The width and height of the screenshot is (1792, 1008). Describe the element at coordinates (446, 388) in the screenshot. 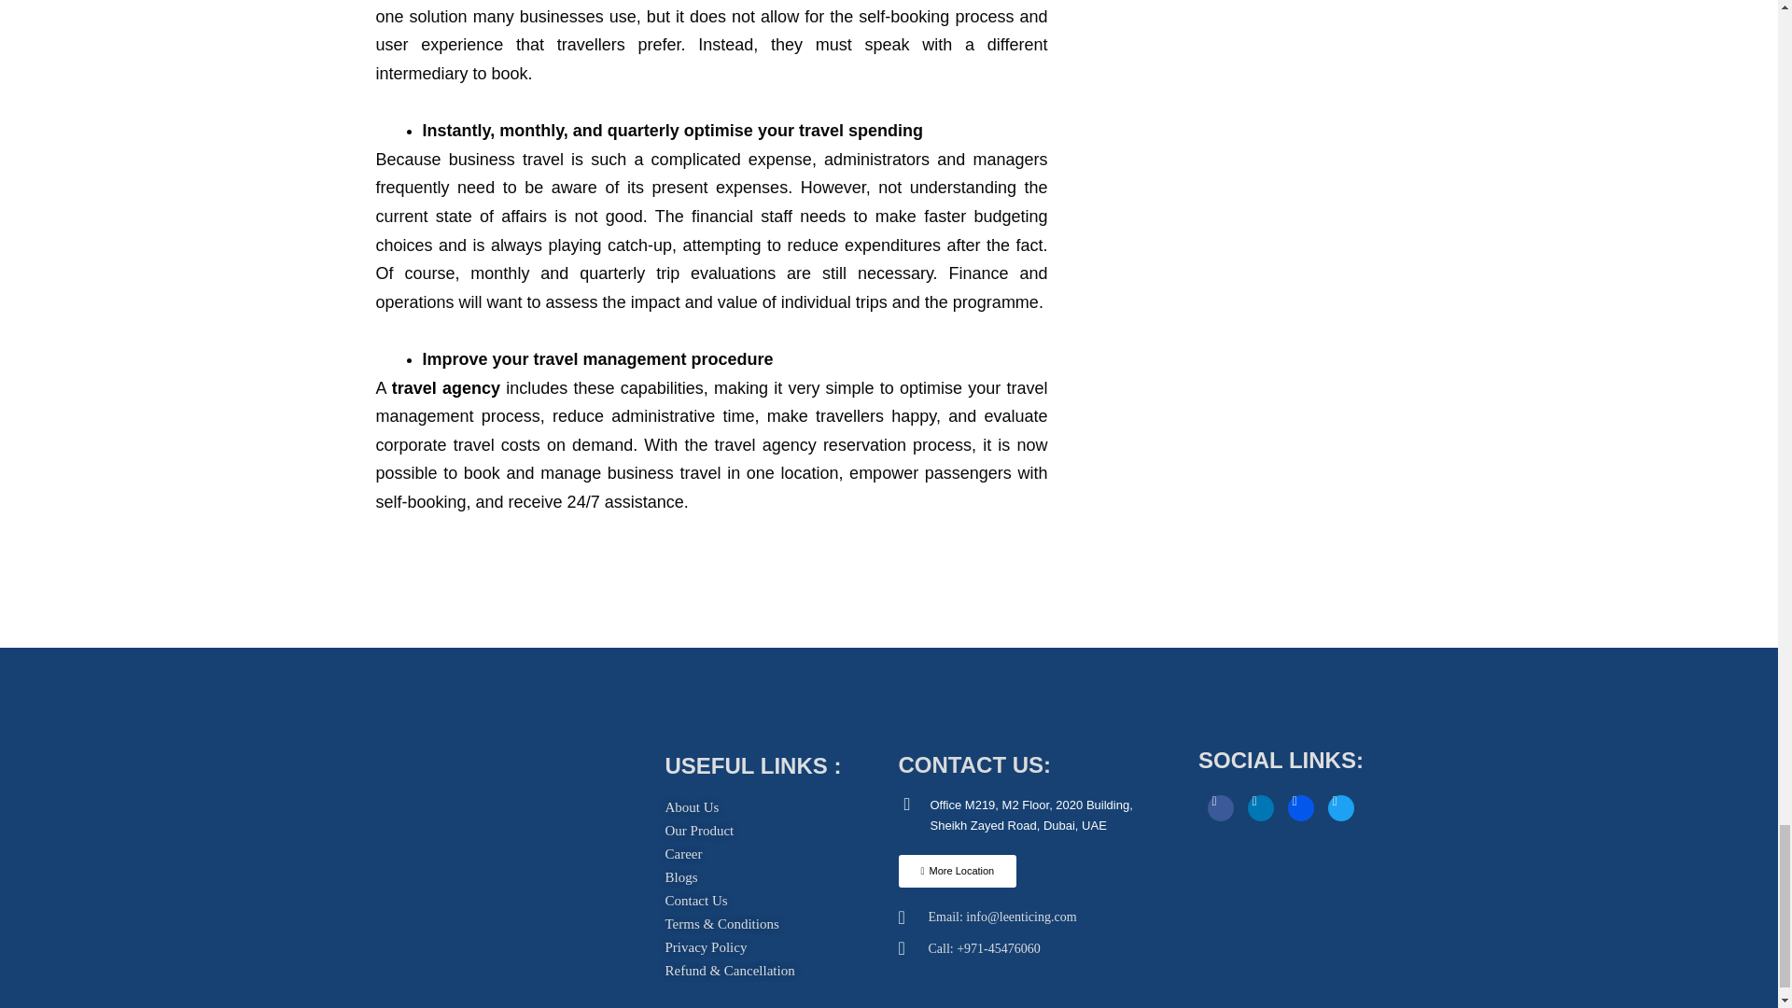

I see `travel agency` at that location.